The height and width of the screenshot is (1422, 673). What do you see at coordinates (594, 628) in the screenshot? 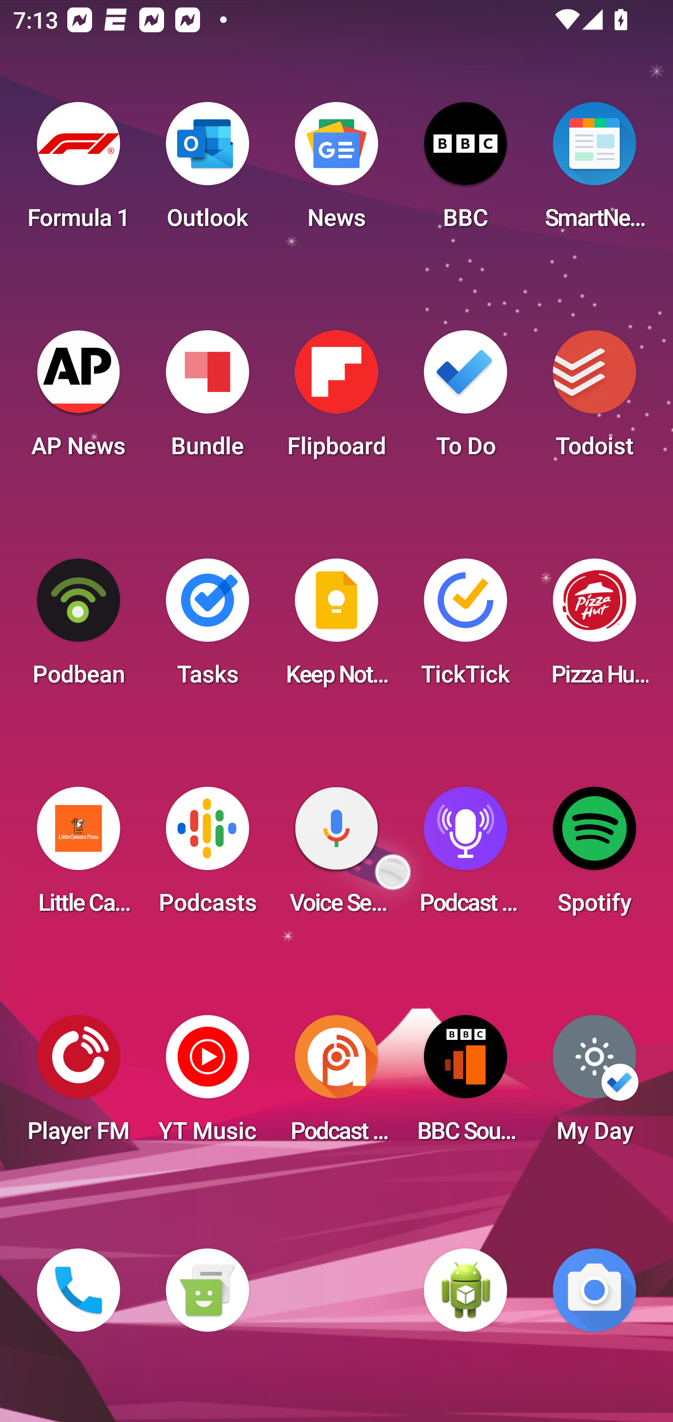
I see `Pizza Hut HK & Macau` at bounding box center [594, 628].